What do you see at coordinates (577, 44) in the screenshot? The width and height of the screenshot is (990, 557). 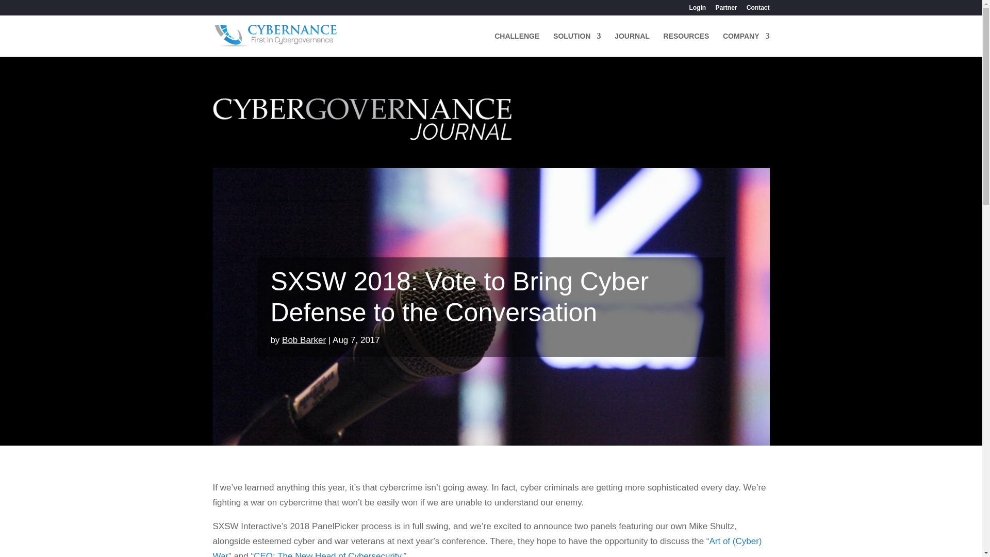 I see `SOLUTION` at bounding box center [577, 44].